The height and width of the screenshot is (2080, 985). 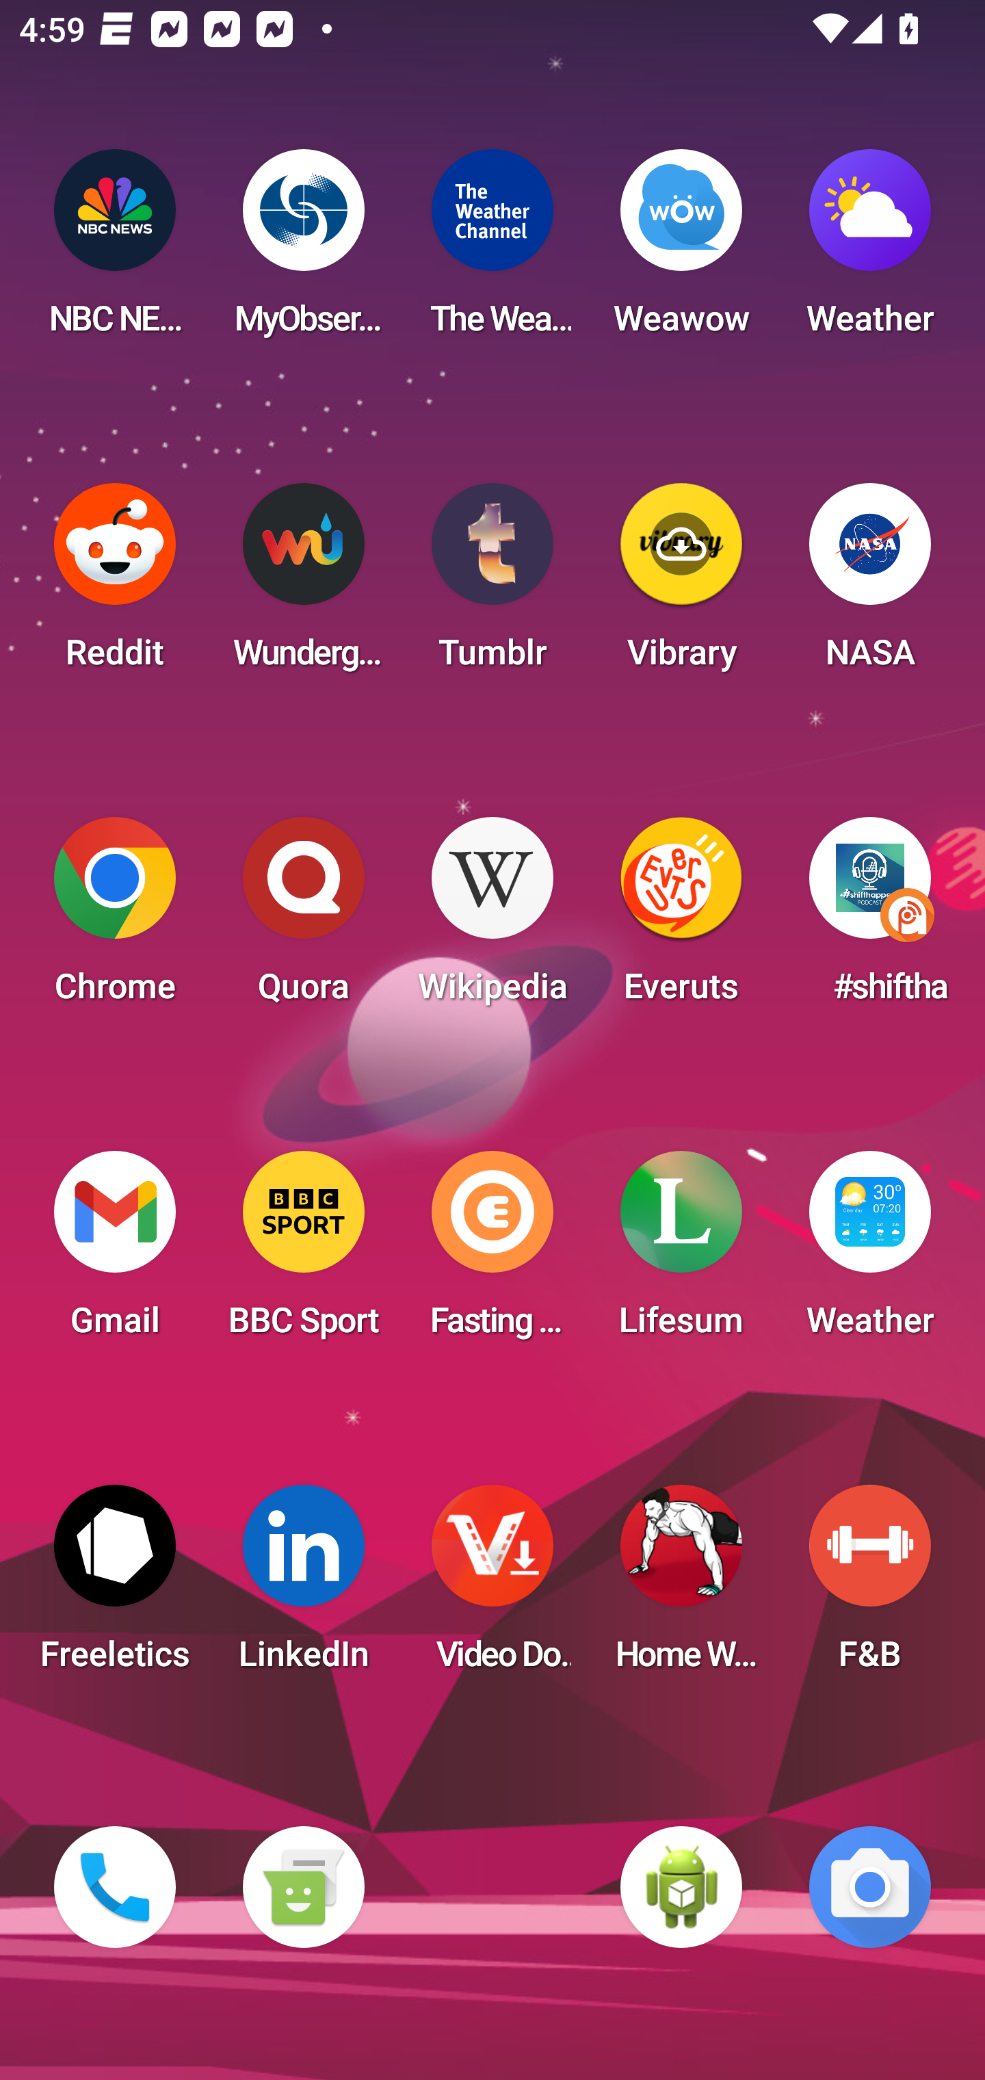 What do you see at coordinates (115, 250) in the screenshot?
I see `NBC NEWS` at bounding box center [115, 250].